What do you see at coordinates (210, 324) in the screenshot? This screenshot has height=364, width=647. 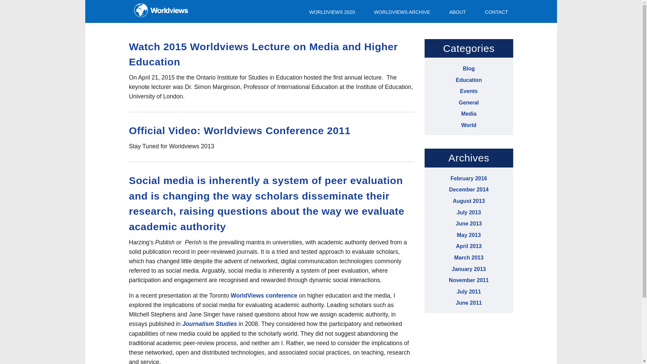 I see `Journalism Studies` at bounding box center [210, 324].